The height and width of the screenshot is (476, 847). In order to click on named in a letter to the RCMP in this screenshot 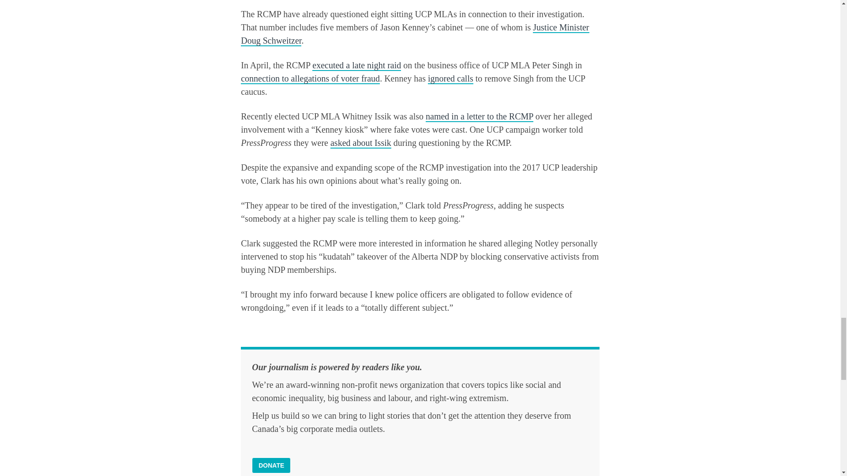, I will do `click(480, 116)`.